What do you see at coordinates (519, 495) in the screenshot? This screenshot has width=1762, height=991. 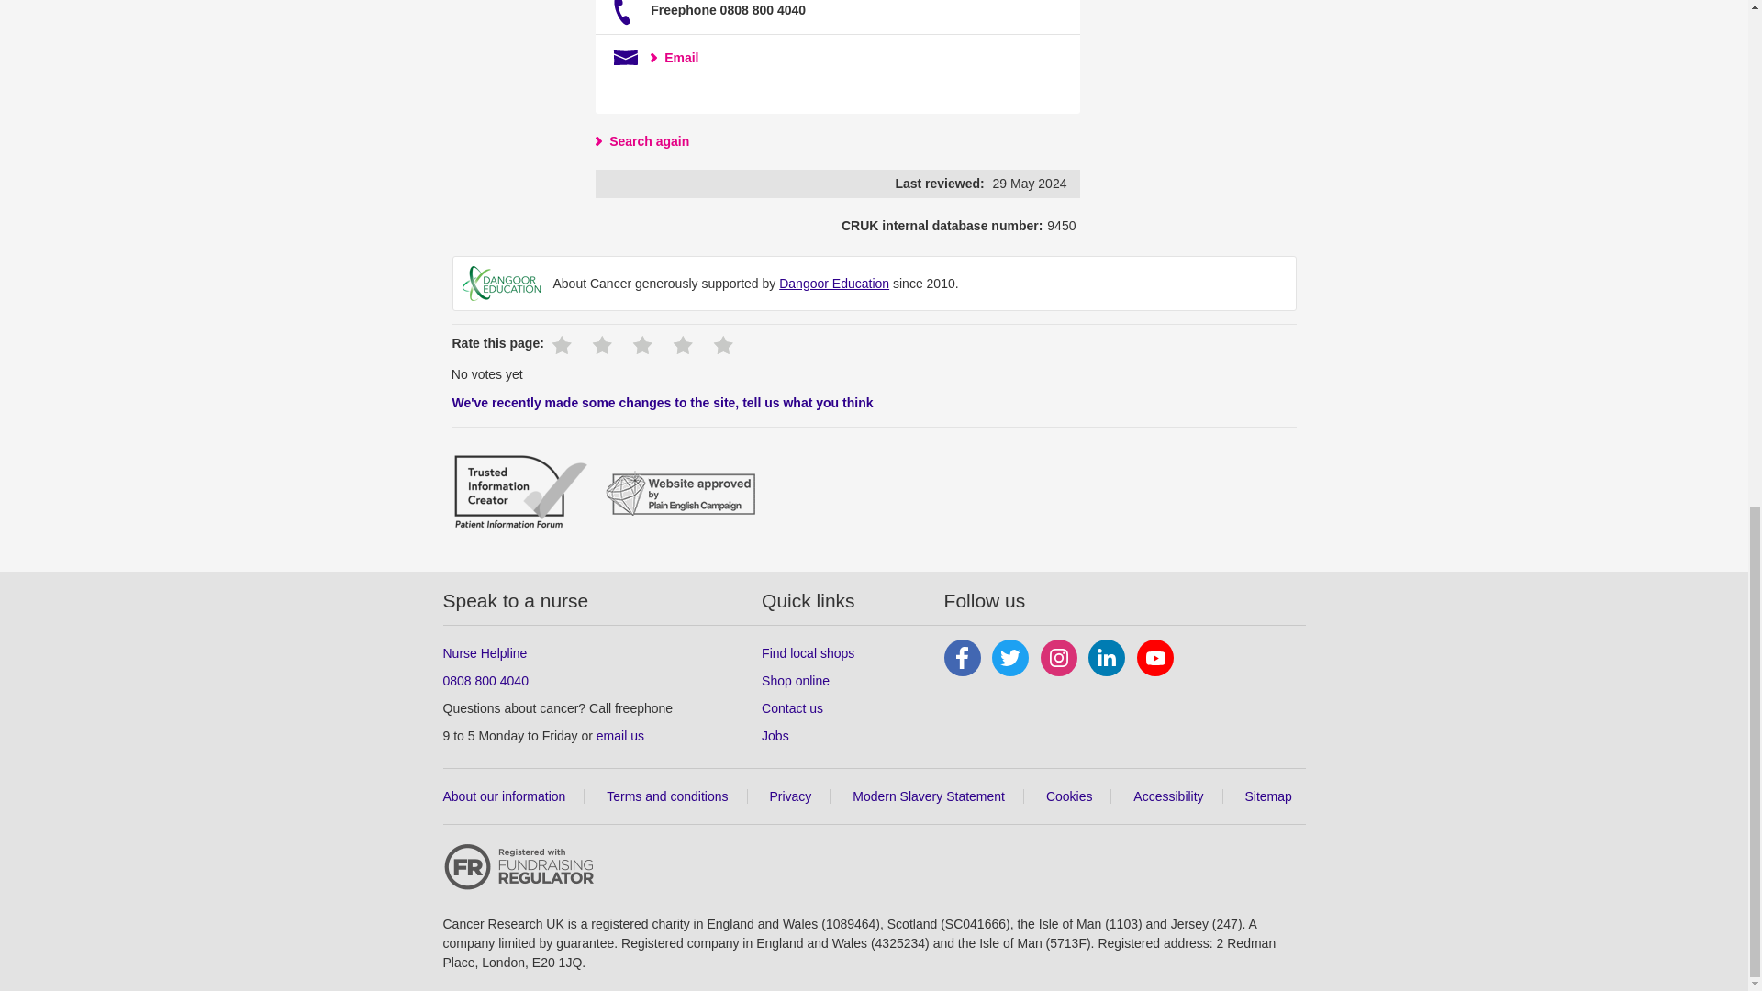 I see `Visit the Patient Information Forum` at bounding box center [519, 495].